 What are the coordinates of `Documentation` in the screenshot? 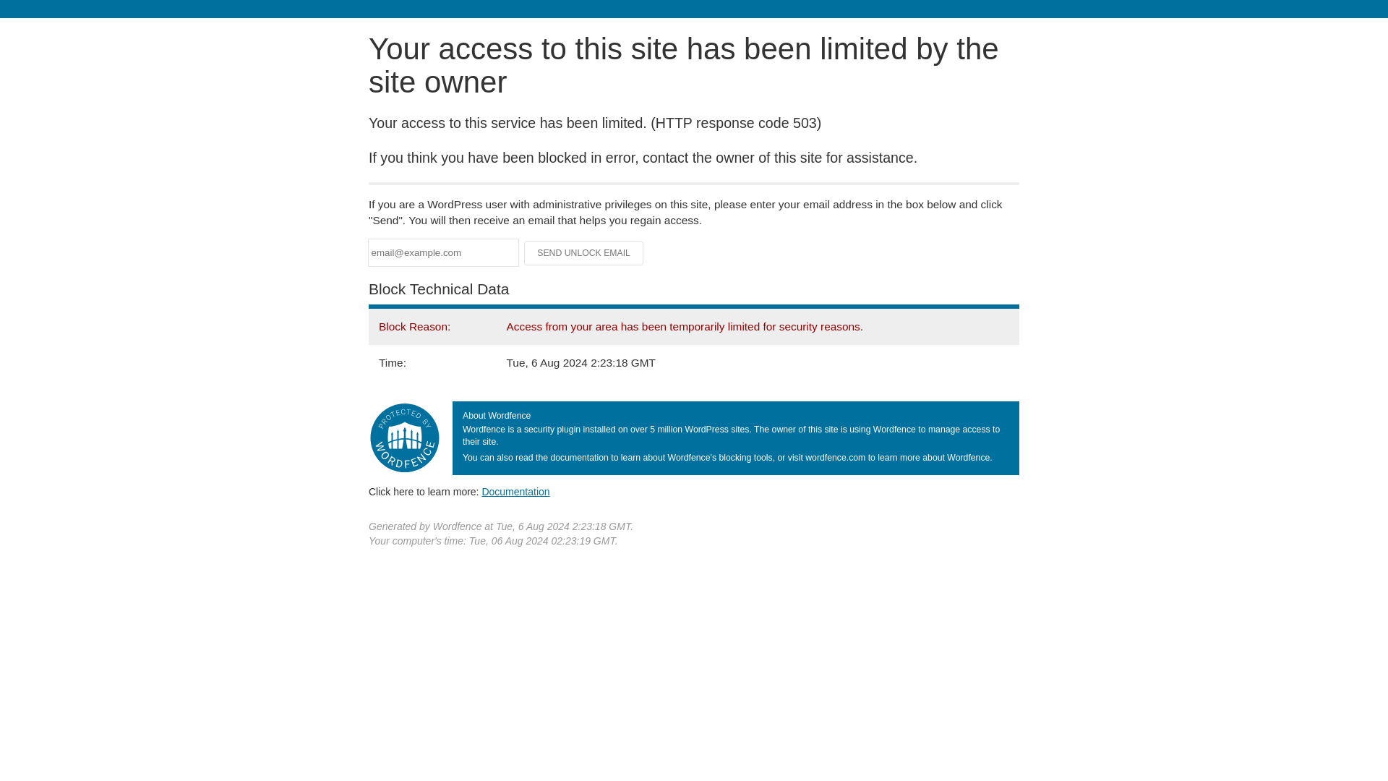 It's located at (515, 491).